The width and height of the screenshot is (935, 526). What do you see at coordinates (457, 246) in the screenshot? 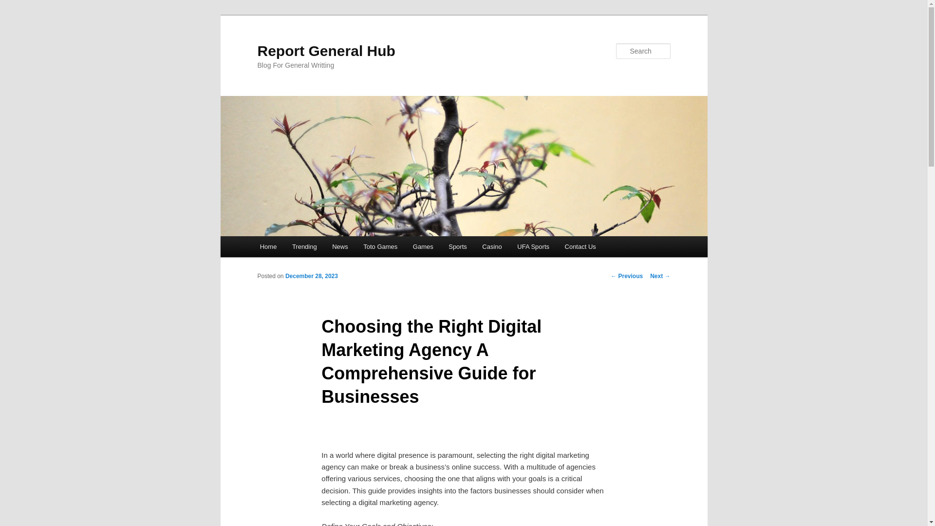
I see `Sports` at bounding box center [457, 246].